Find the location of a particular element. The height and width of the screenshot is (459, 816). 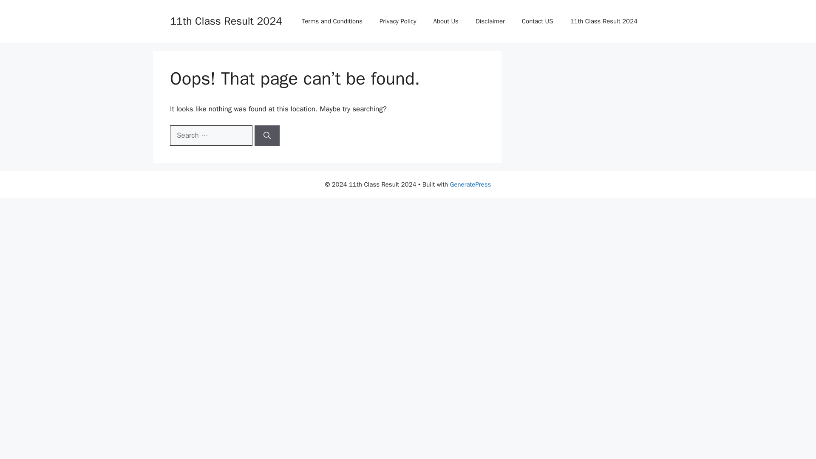

Search for: is located at coordinates (211, 135).